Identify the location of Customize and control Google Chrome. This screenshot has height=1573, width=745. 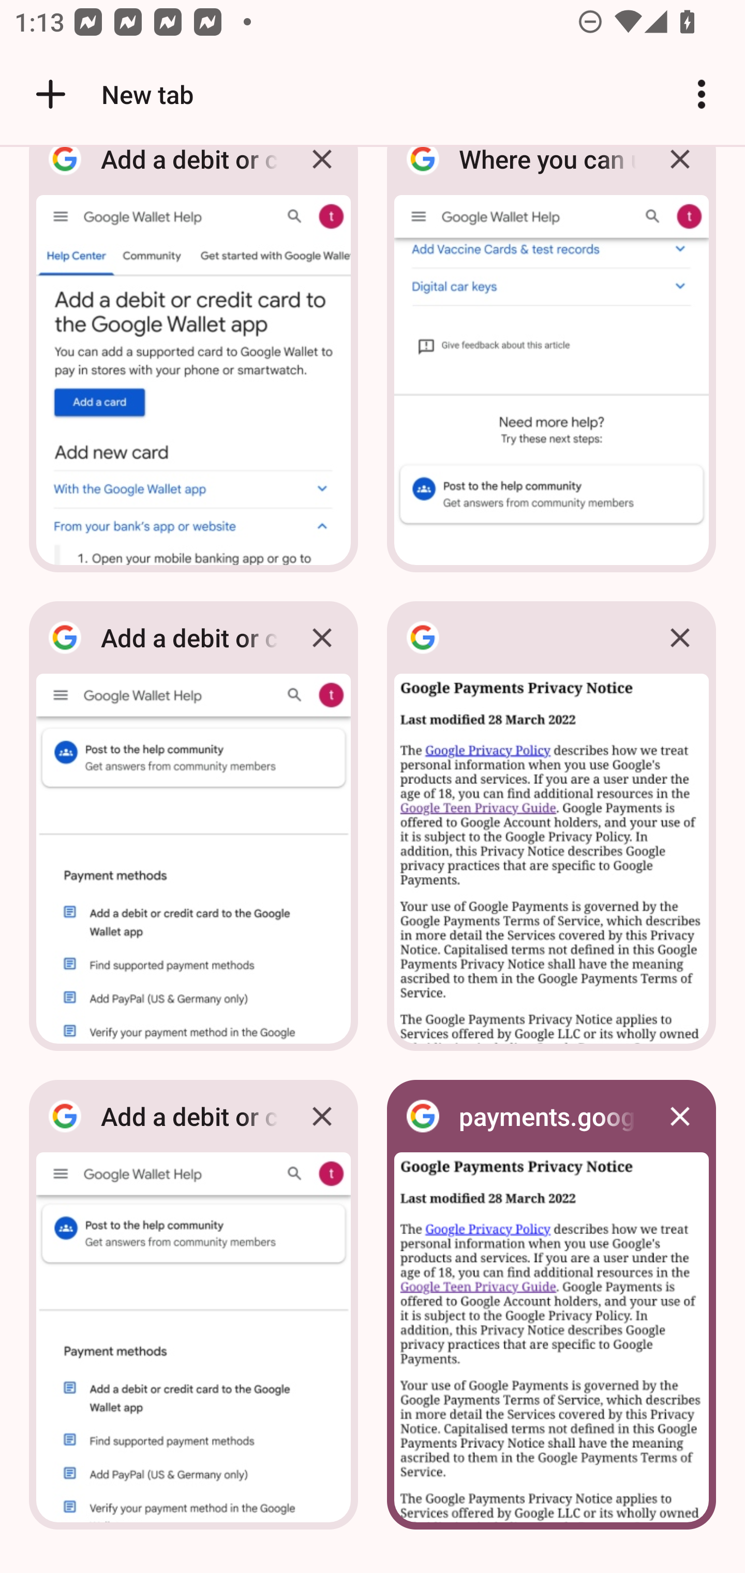
(702, 94).